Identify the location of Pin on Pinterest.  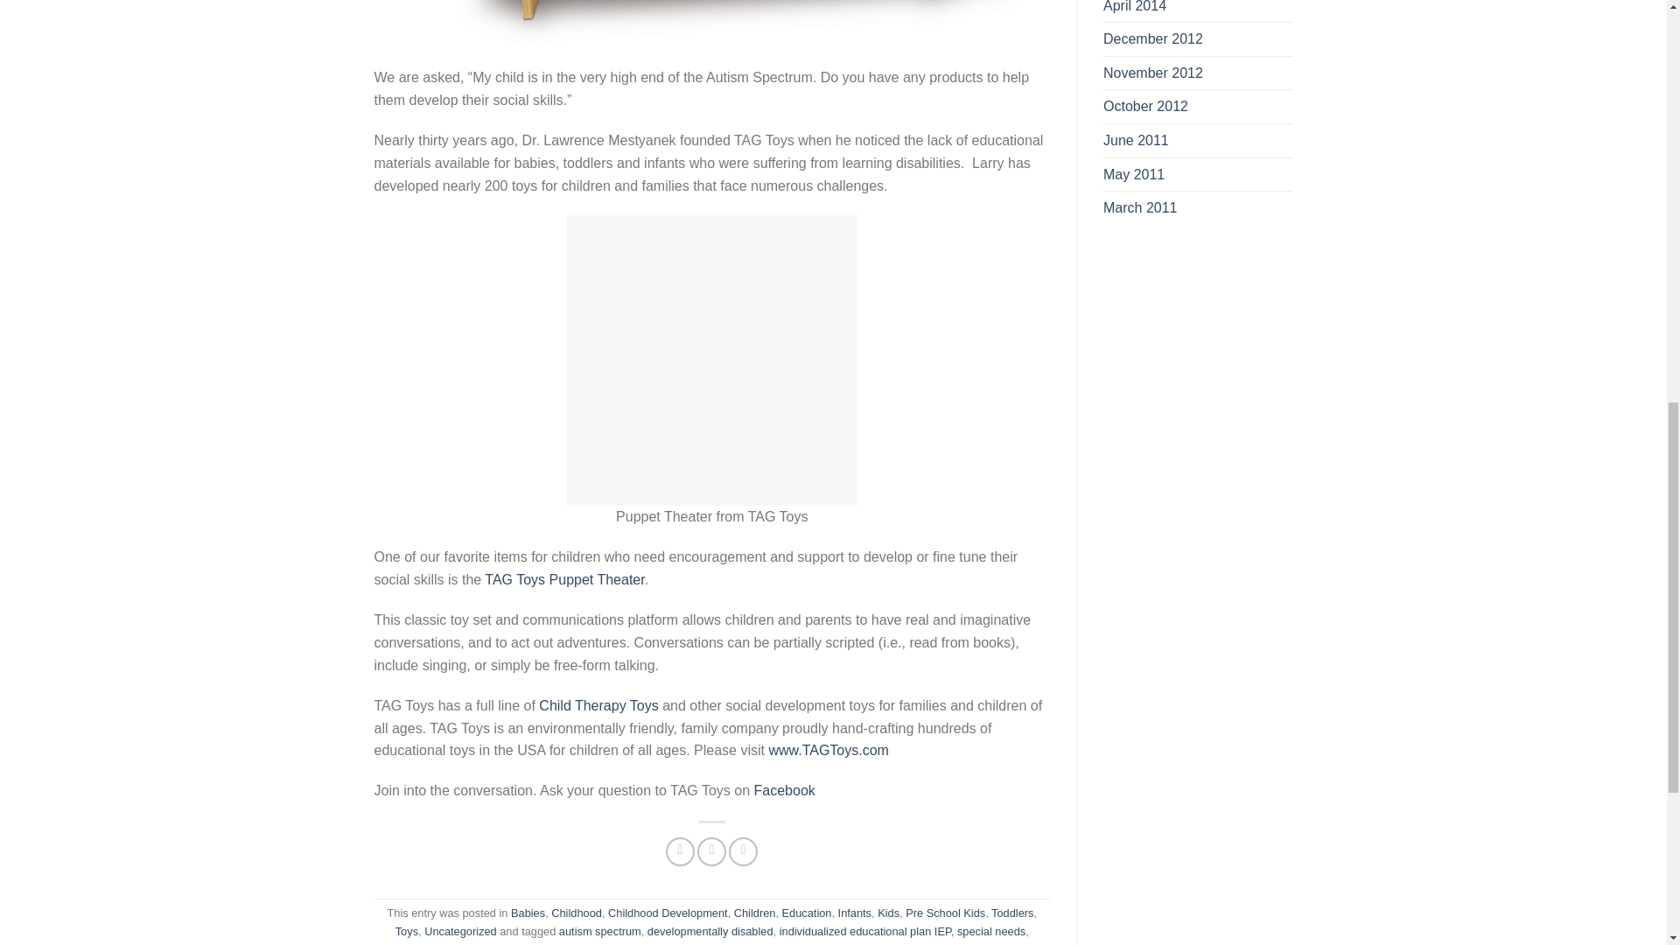
(743, 851).